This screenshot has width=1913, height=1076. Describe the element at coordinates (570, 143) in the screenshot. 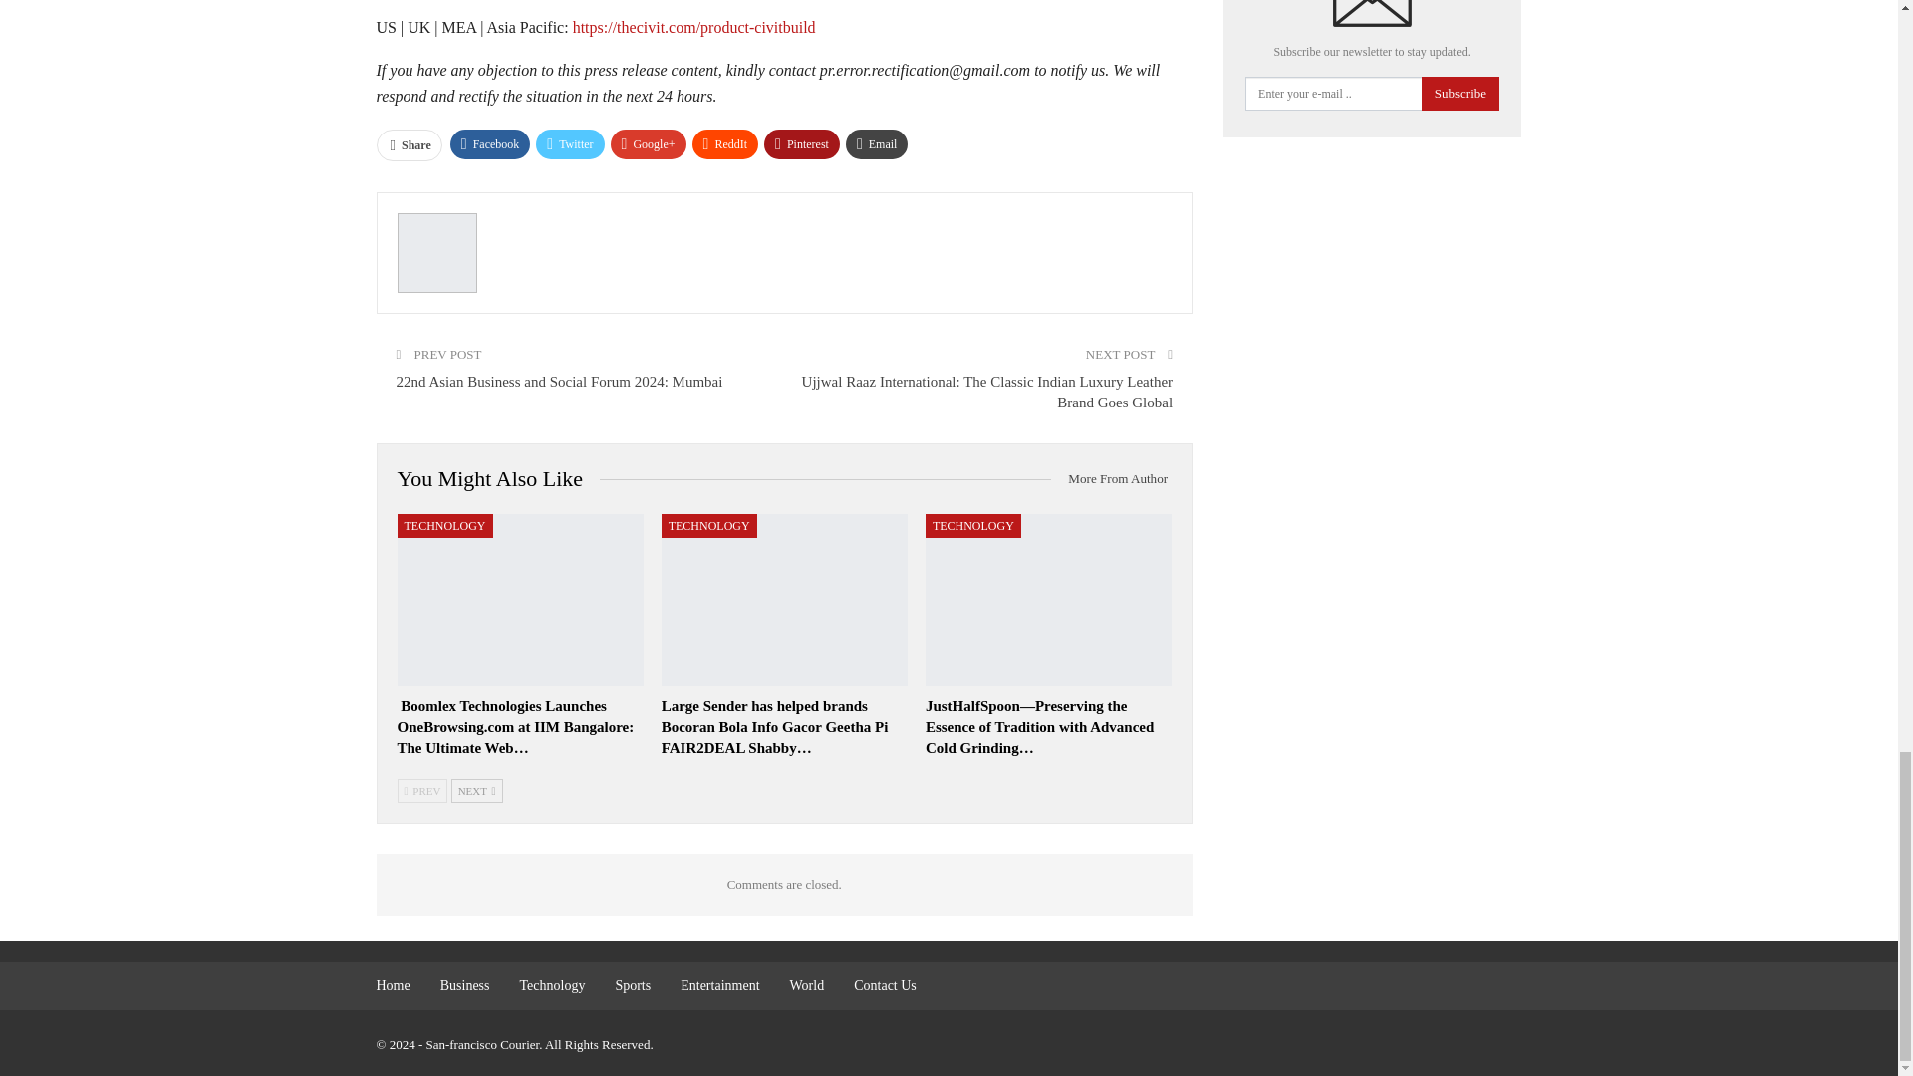

I see `Twitter` at that location.